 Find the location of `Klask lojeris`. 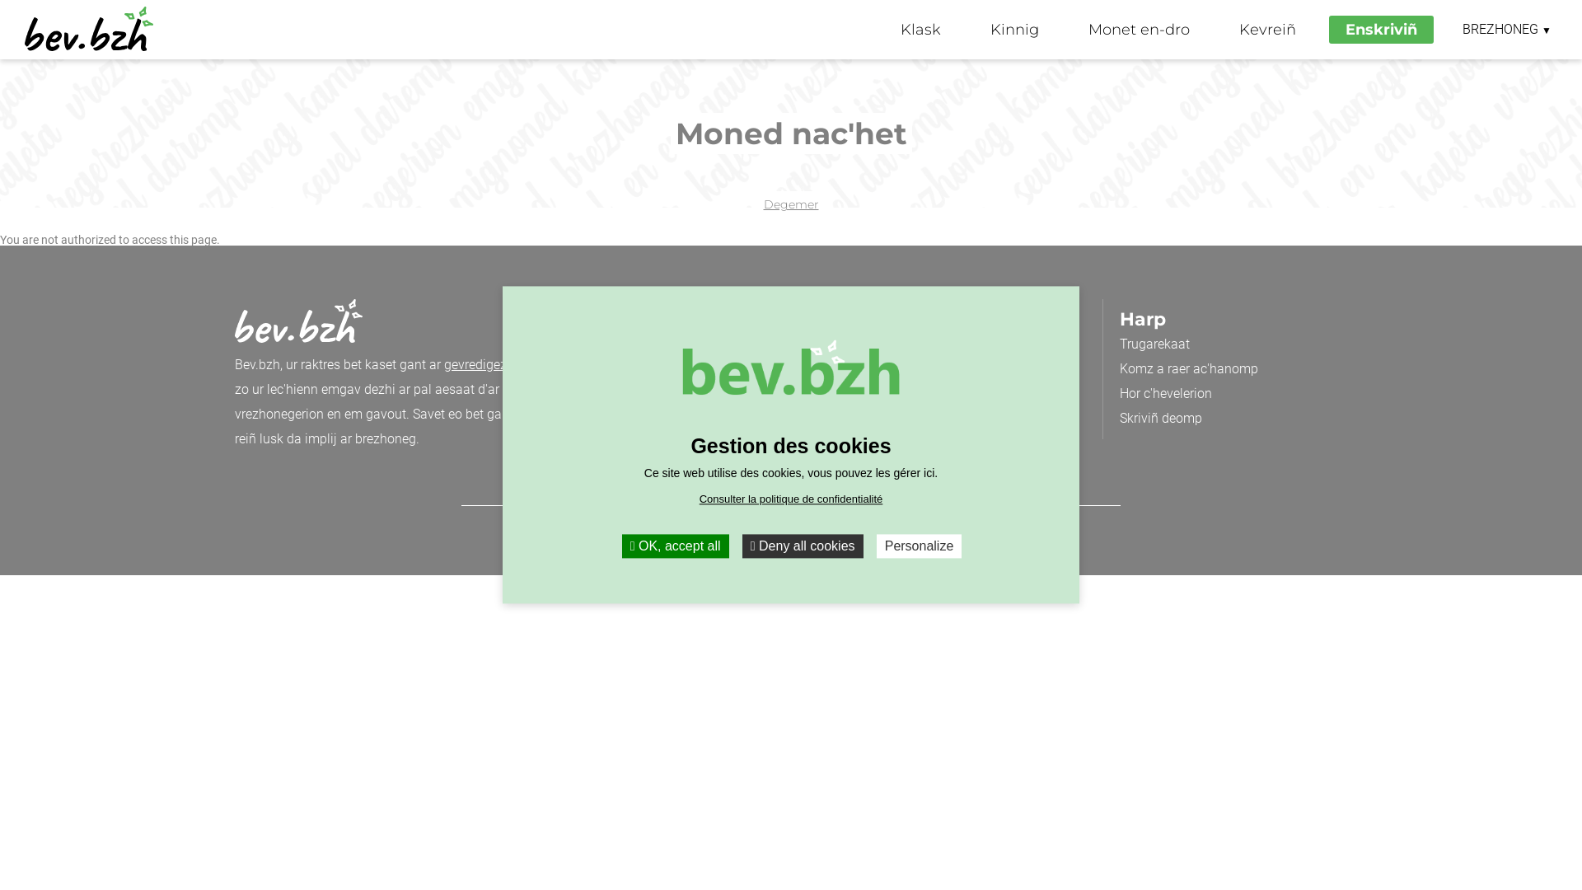

Klask lojeris is located at coordinates (666, 369).